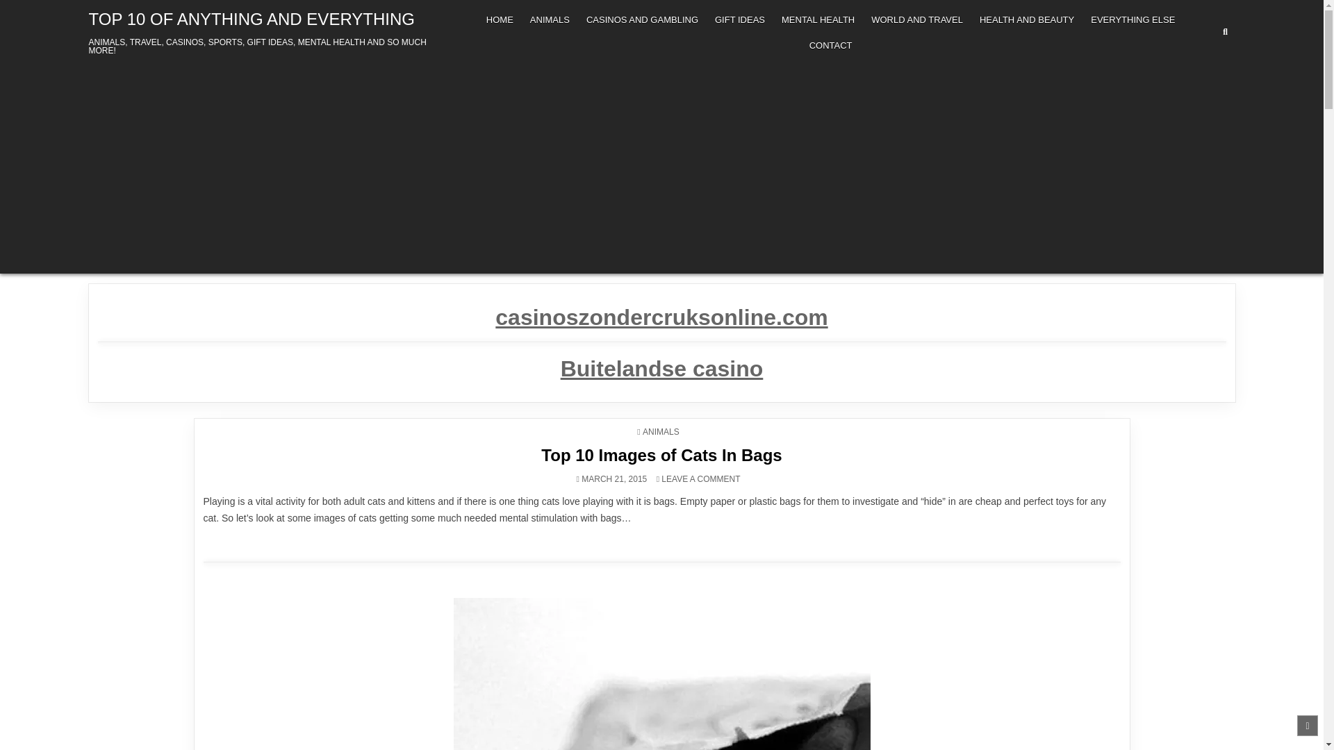 Image resolution: width=1334 pixels, height=750 pixels. What do you see at coordinates (661, 454) in the screenshot?
I see `Top 10 Images of Cats In Bags` at bounding box center [661, 454].